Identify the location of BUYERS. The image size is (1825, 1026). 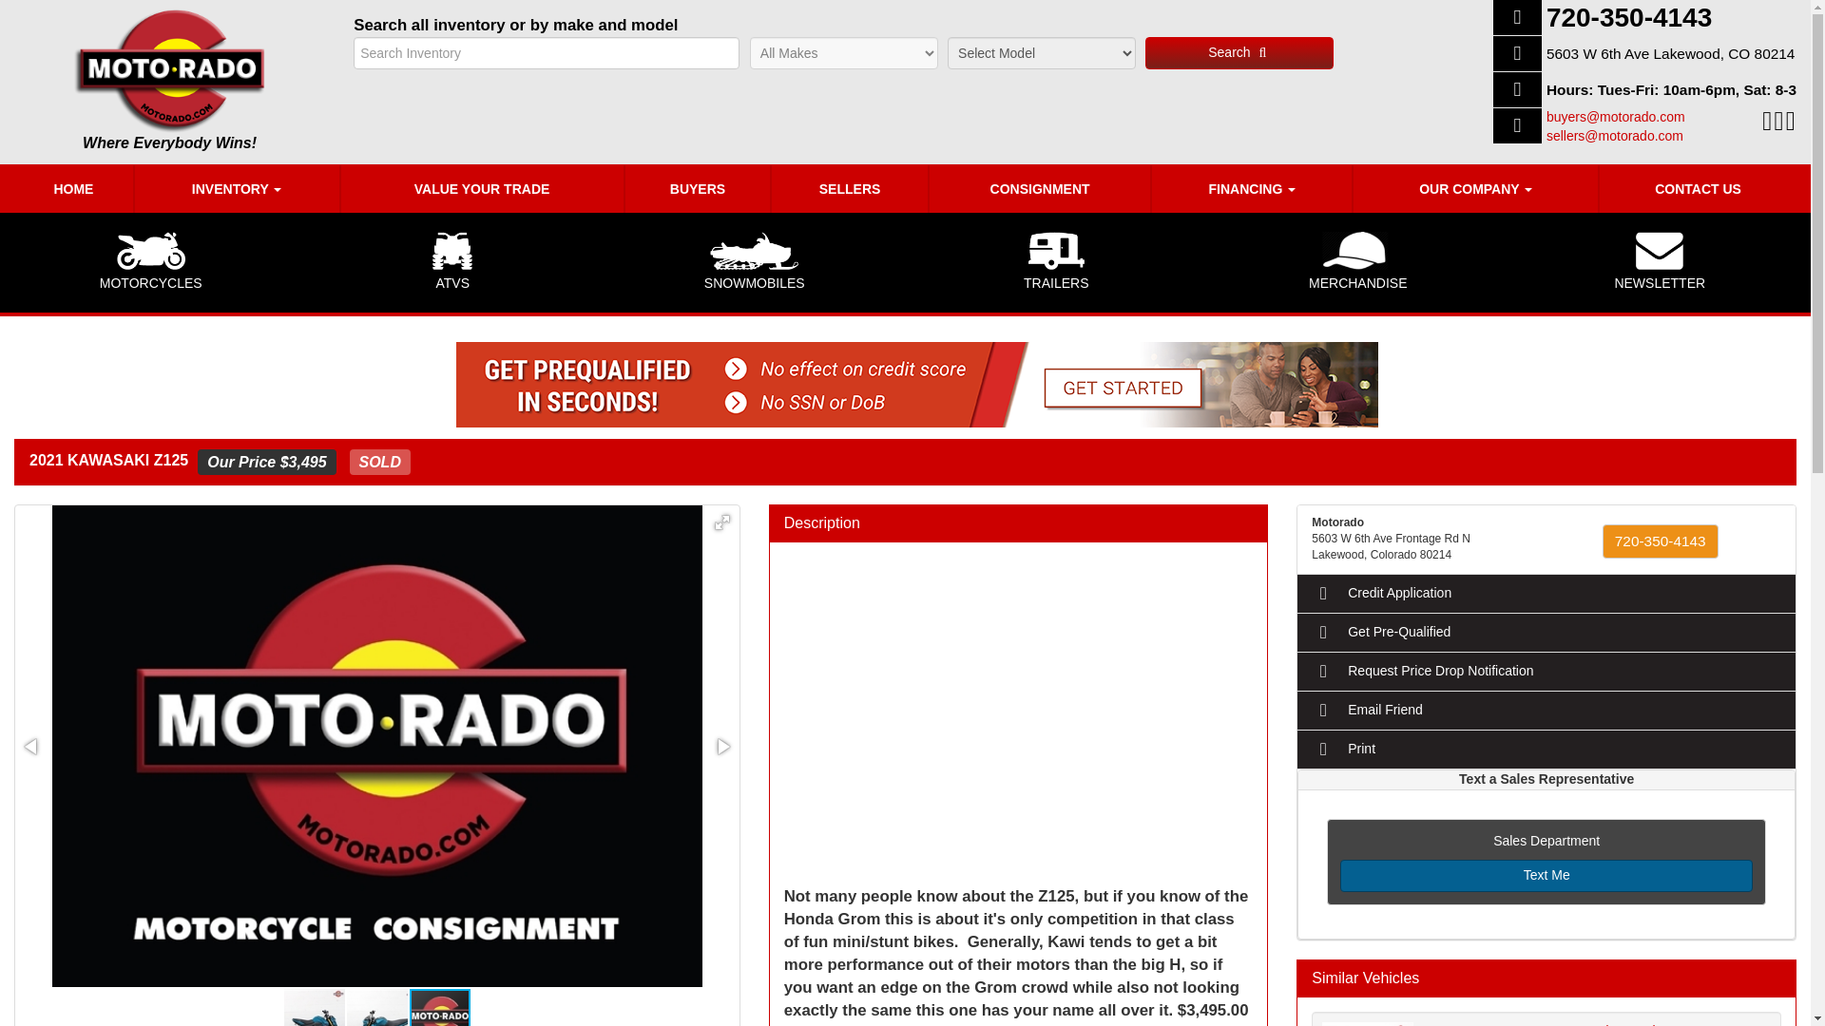
(698, 188).